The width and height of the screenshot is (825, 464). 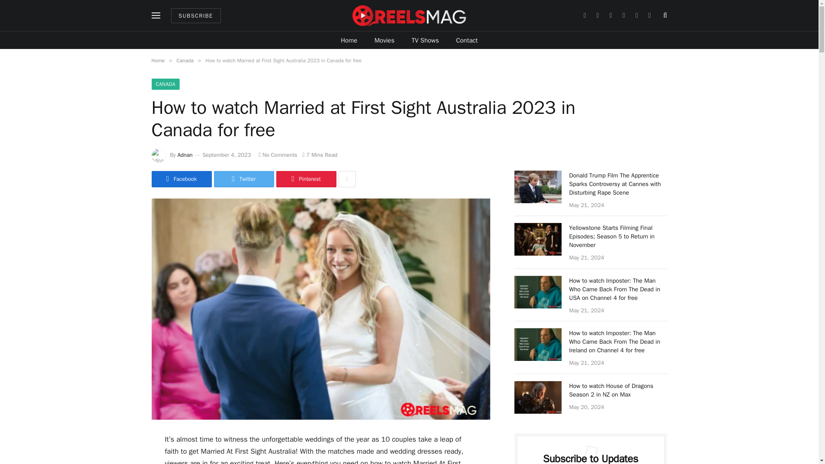 What do you see at coordinates (244, 179) in the screenshot?
I see `Twitter` at bounding box center [244, 179].